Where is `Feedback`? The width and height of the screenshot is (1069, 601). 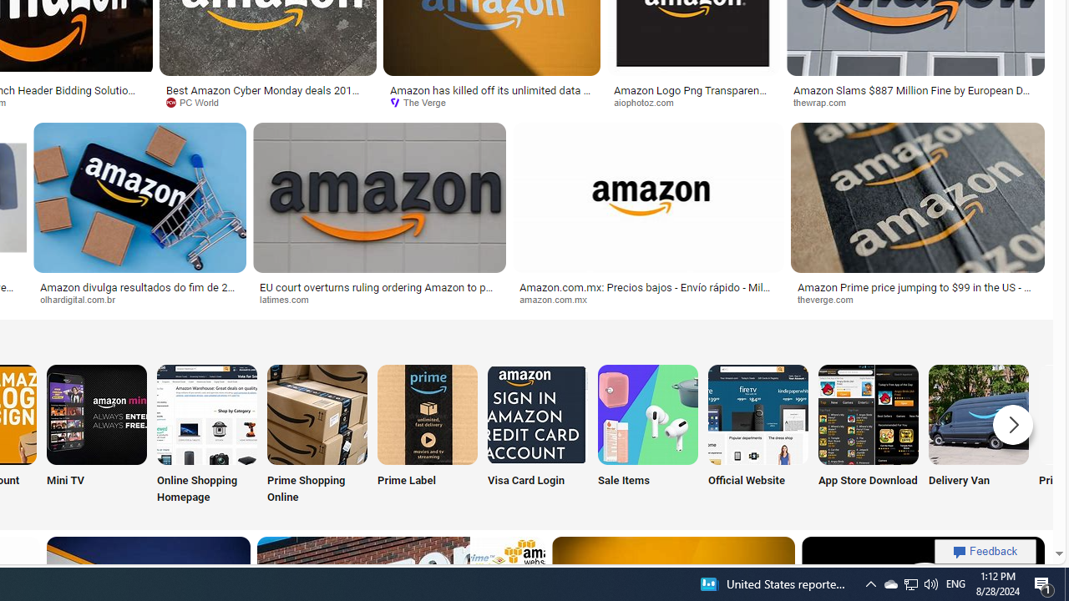 Feedback is located at coordinates (985, 551).